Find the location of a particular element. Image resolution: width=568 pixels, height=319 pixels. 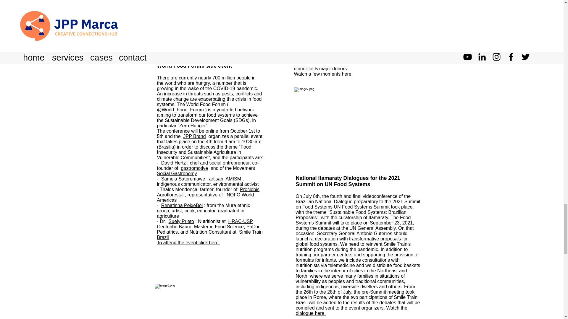

INOFO World is located at coordinates (240, 195).